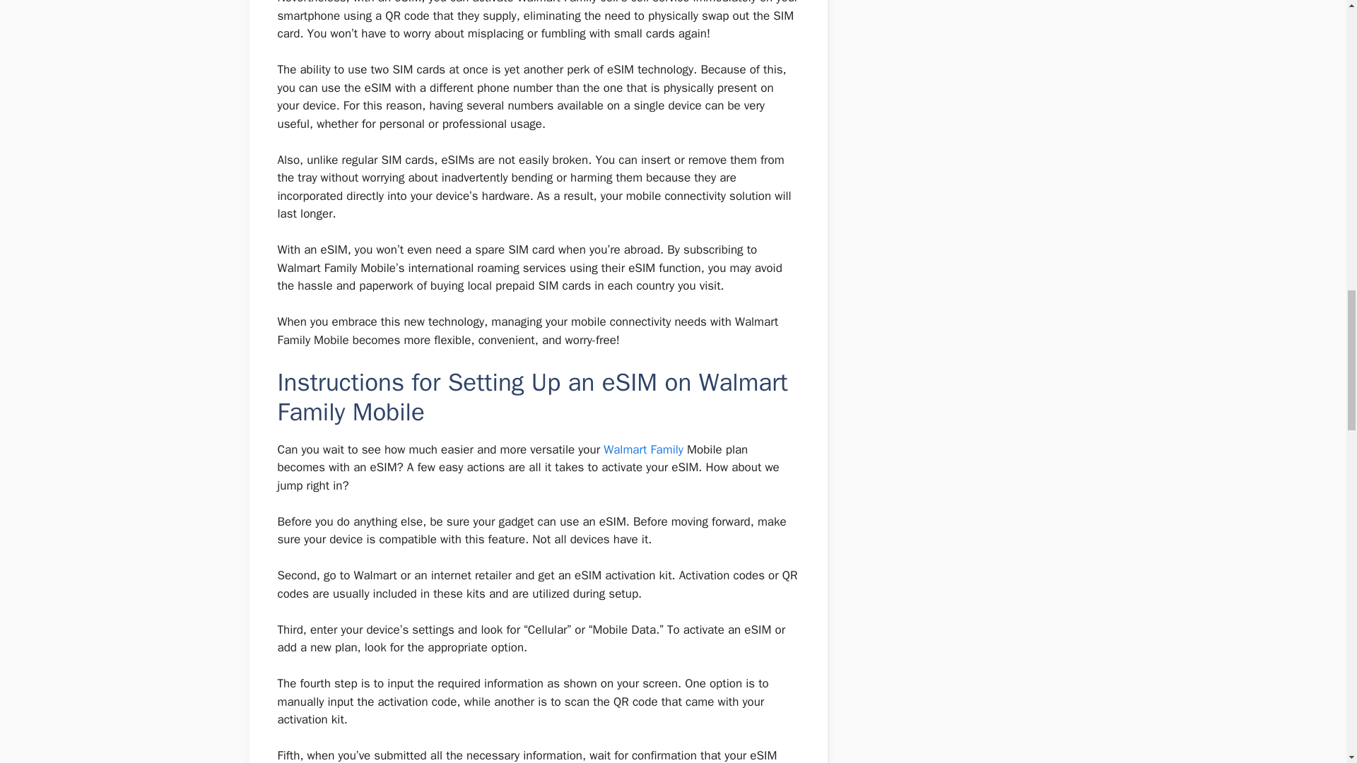  I want to click on Walmart Family, so click(643, 449).